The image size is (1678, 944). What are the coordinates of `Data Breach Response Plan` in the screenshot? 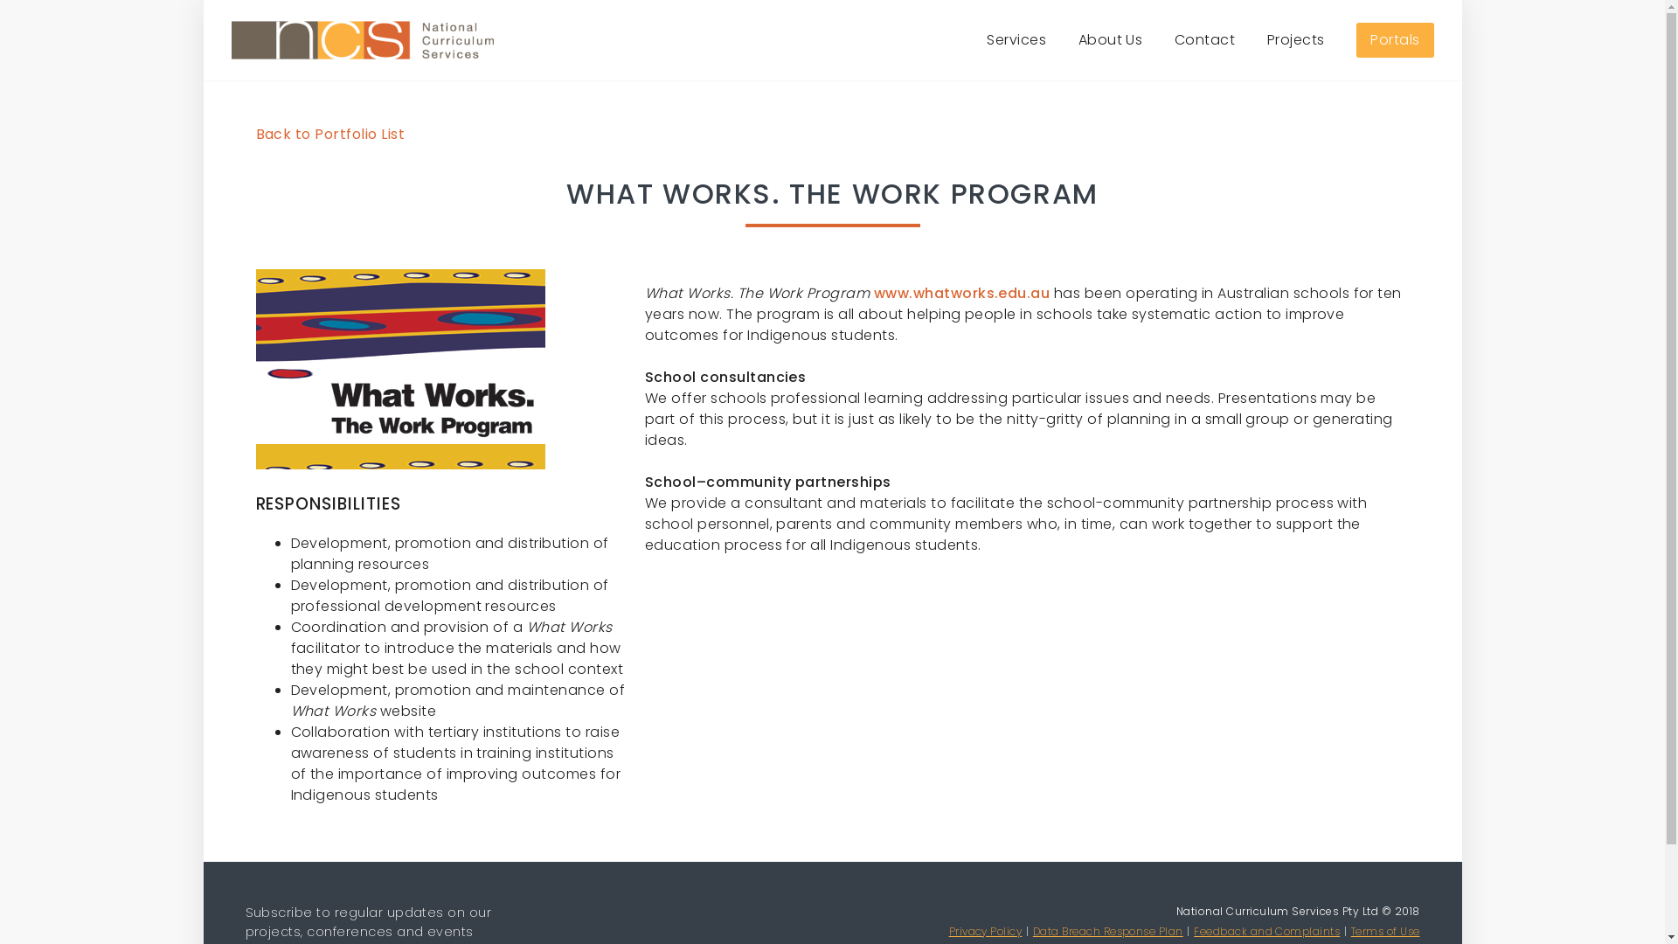 It's located at (1108, 932).